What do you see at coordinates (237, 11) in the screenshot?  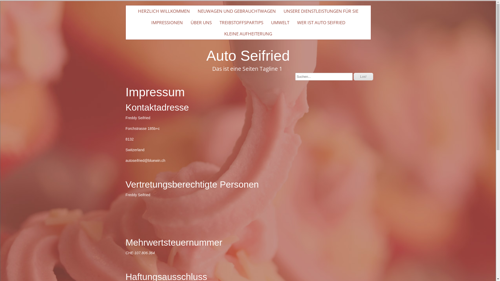 I see `NEUWAGEN UND GEBRAUCHTWAGEN` at bounding box center [237, 11].